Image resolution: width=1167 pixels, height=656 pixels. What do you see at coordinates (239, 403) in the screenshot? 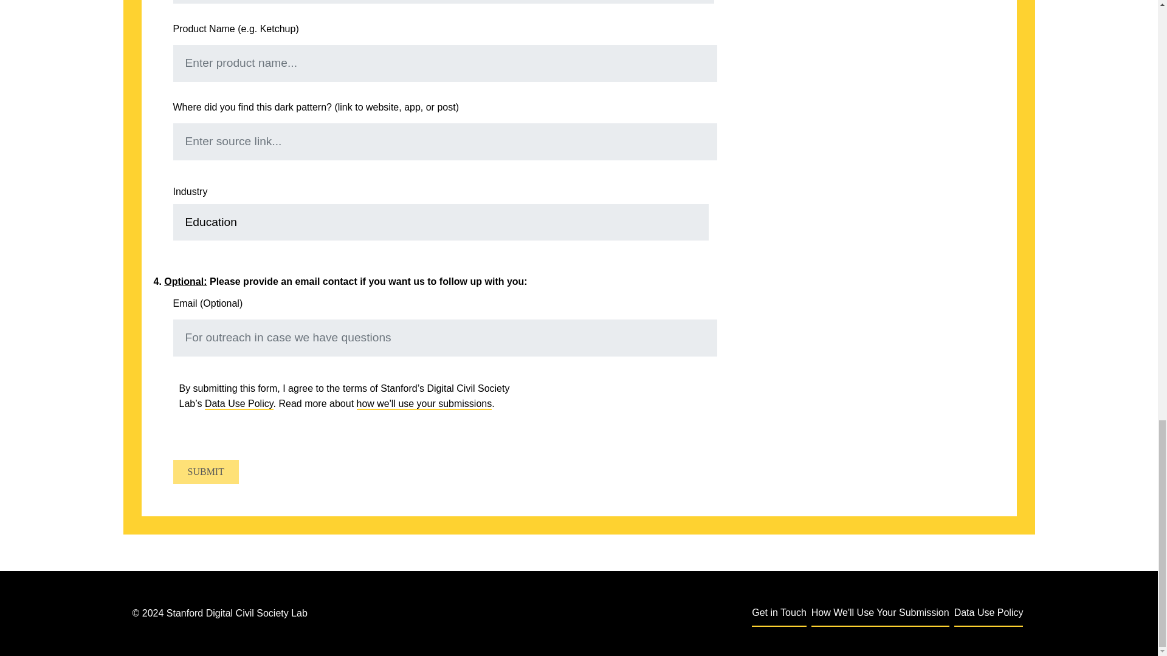
I see `Data Use Policy` at bounding box center [239, 403].